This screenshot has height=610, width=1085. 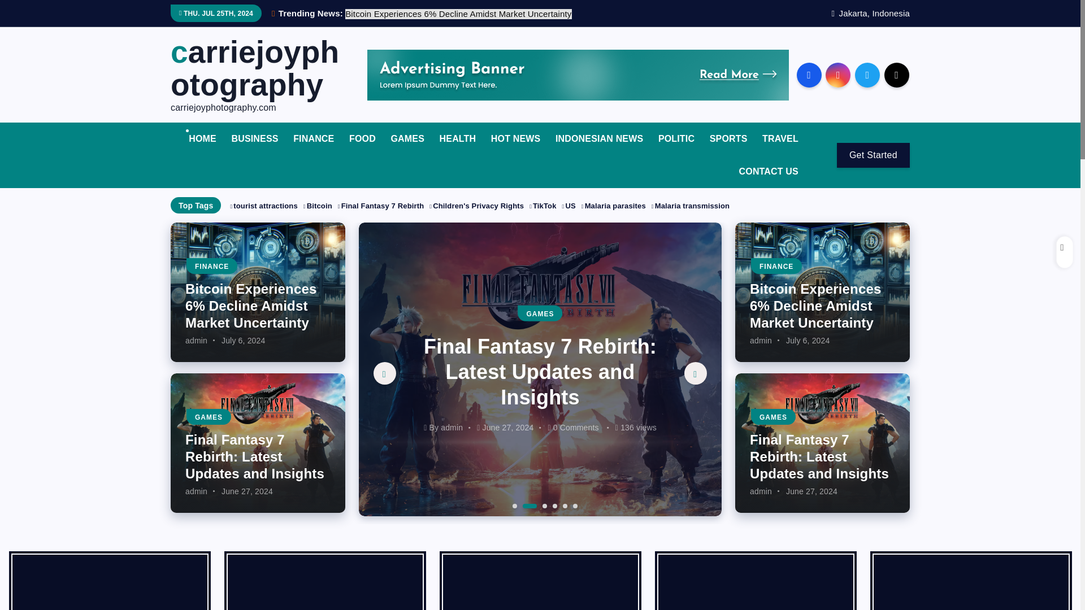 I want to click on Get Started, so click(x=873, y=155).